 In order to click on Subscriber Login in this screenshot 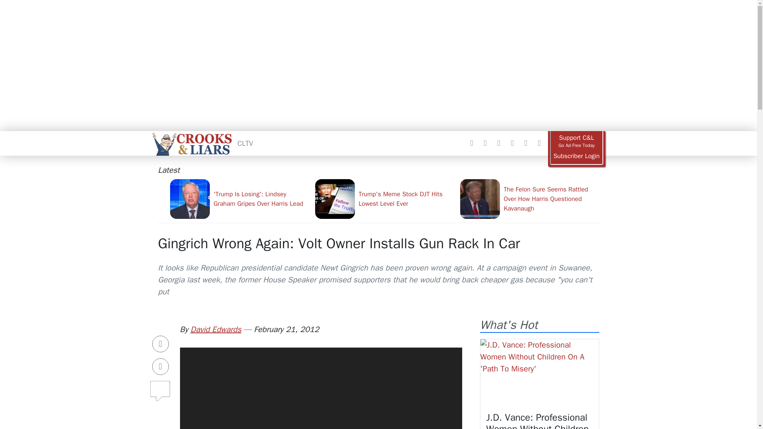, I will do `click(576, 156)`.